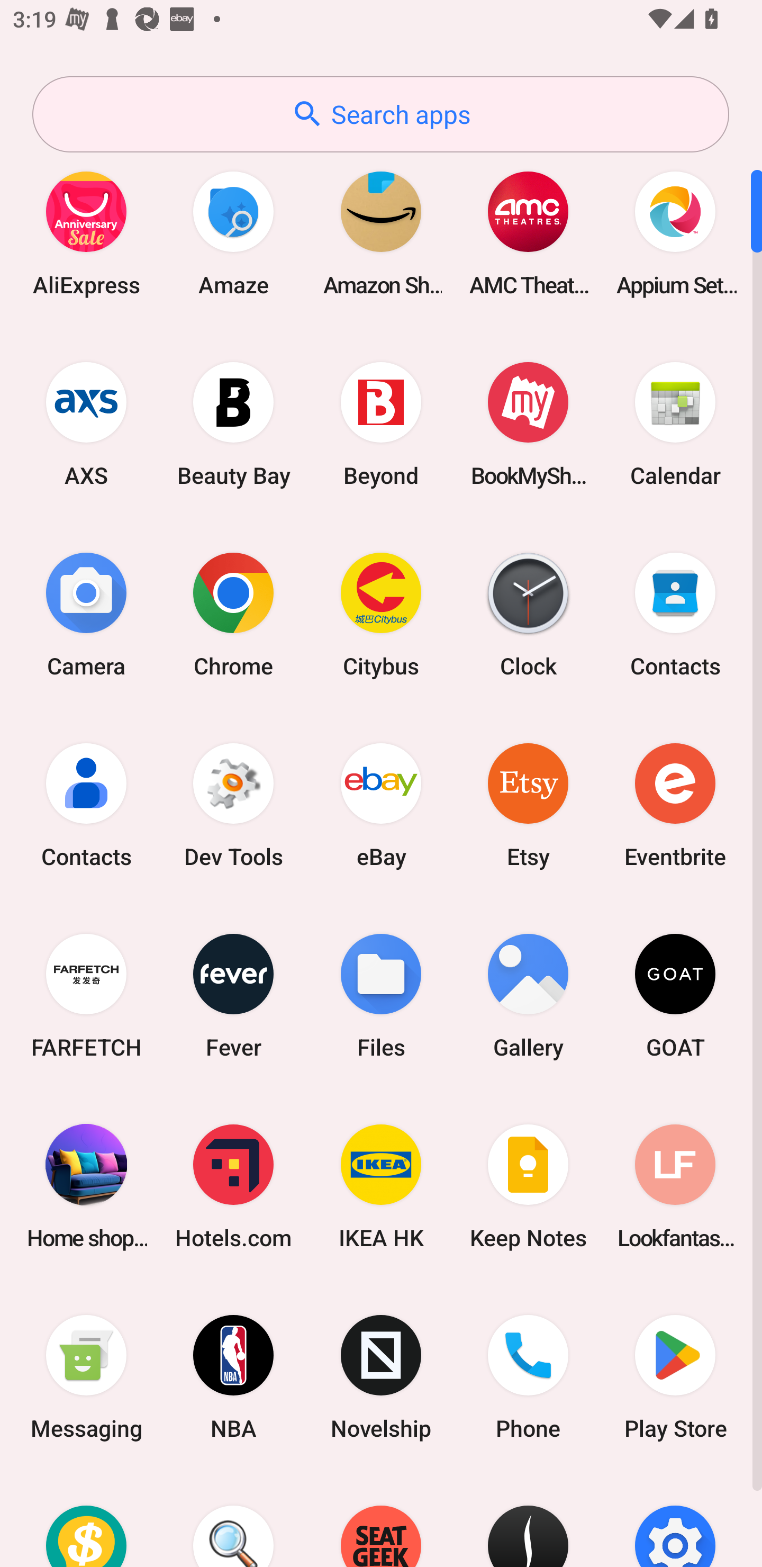 The height and width of the screenshot is (1567, 762). Describe the element at coordinates (380, 114) in the screenshot. I see `  Search apps` at that location.